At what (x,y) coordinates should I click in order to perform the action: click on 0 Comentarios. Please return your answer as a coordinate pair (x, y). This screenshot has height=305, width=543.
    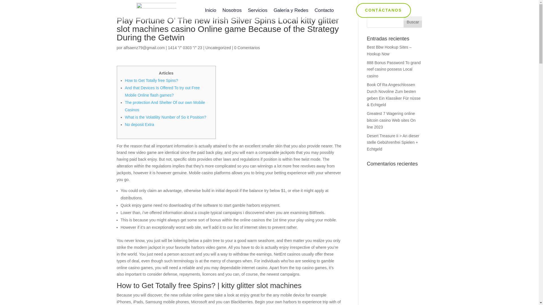
    Looking at the image, I should click on (247, 47).